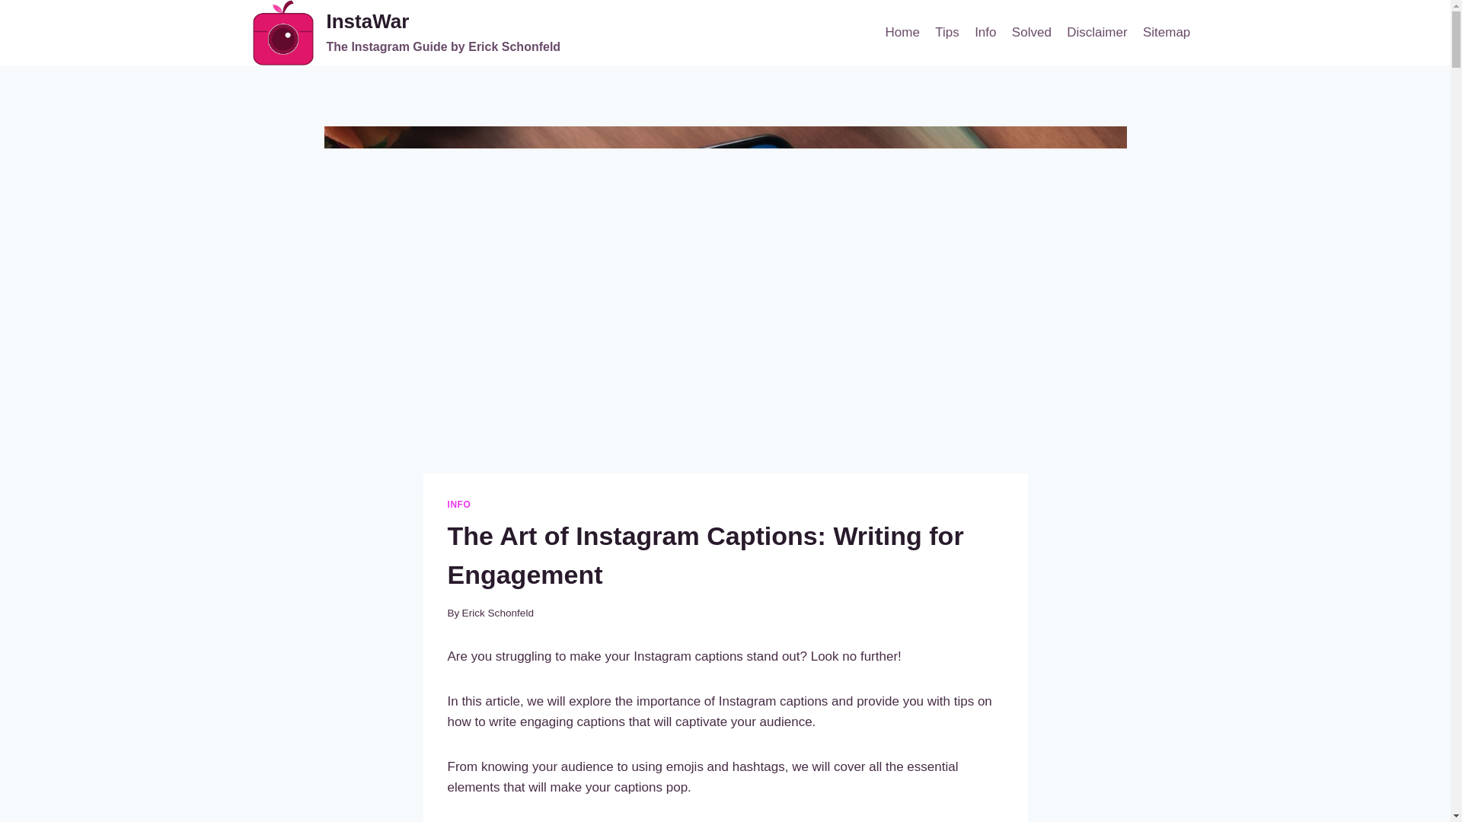 This screenshot has height=822, width=1462. I want to click on Tips, so click(1167, 32).